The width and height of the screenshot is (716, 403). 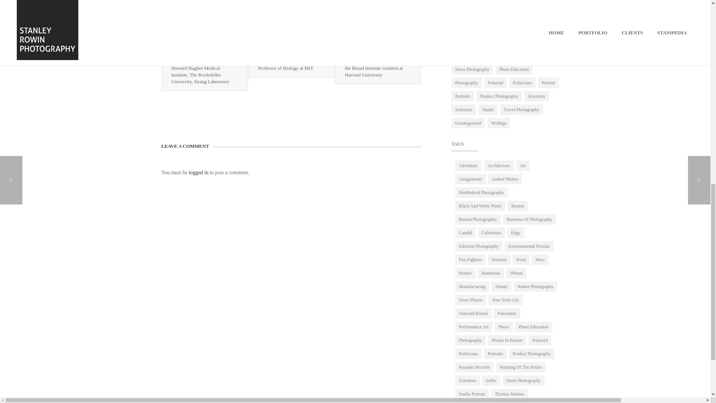 I want to click on improper cell phone use, so click(x=333, y=1).